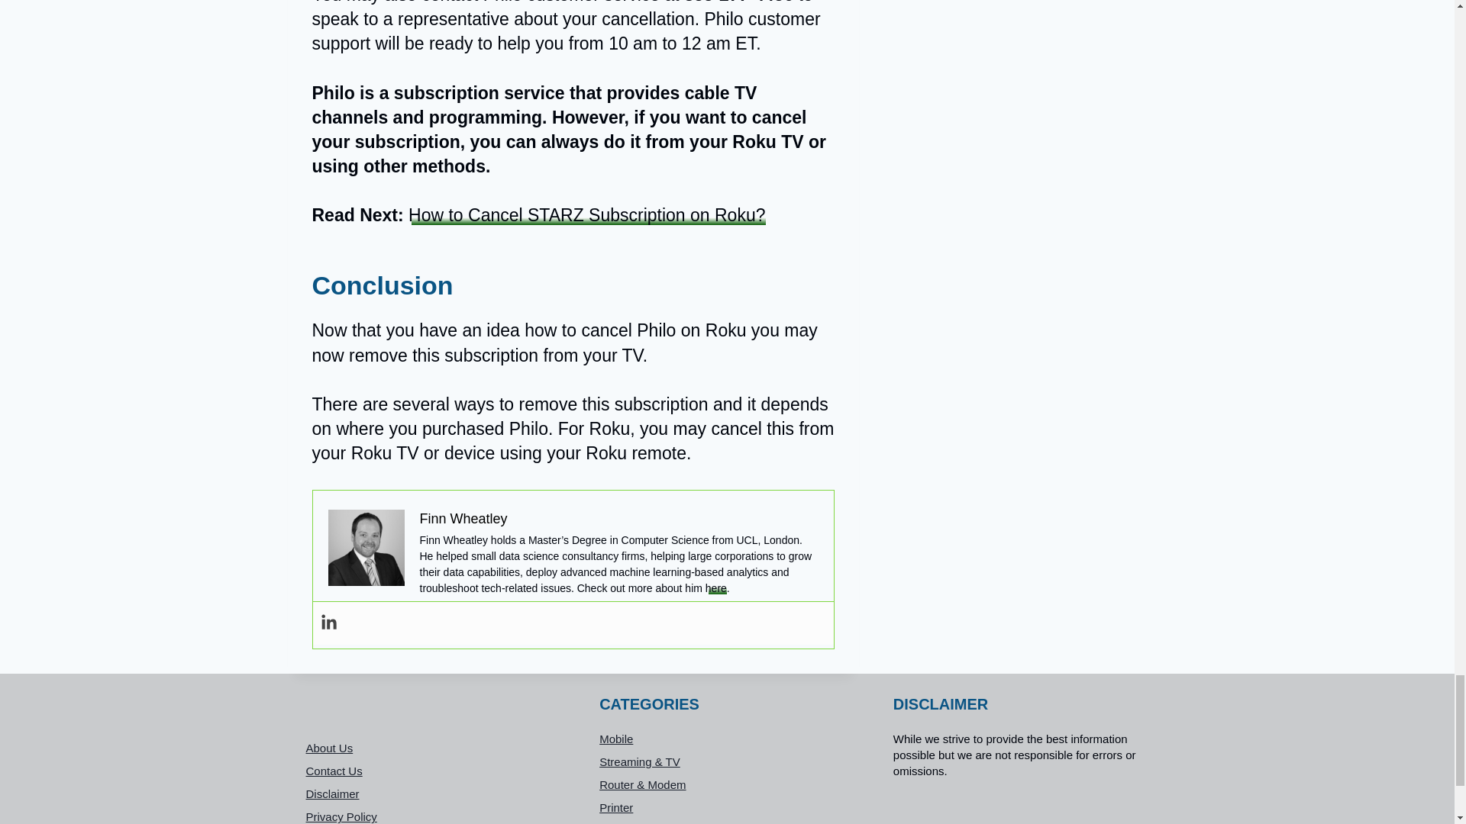  Describe the element at coordinates (366, 548) in the screenshot. I see `How to Cancel Philo on Roku? Quick Guide 2` at that location.